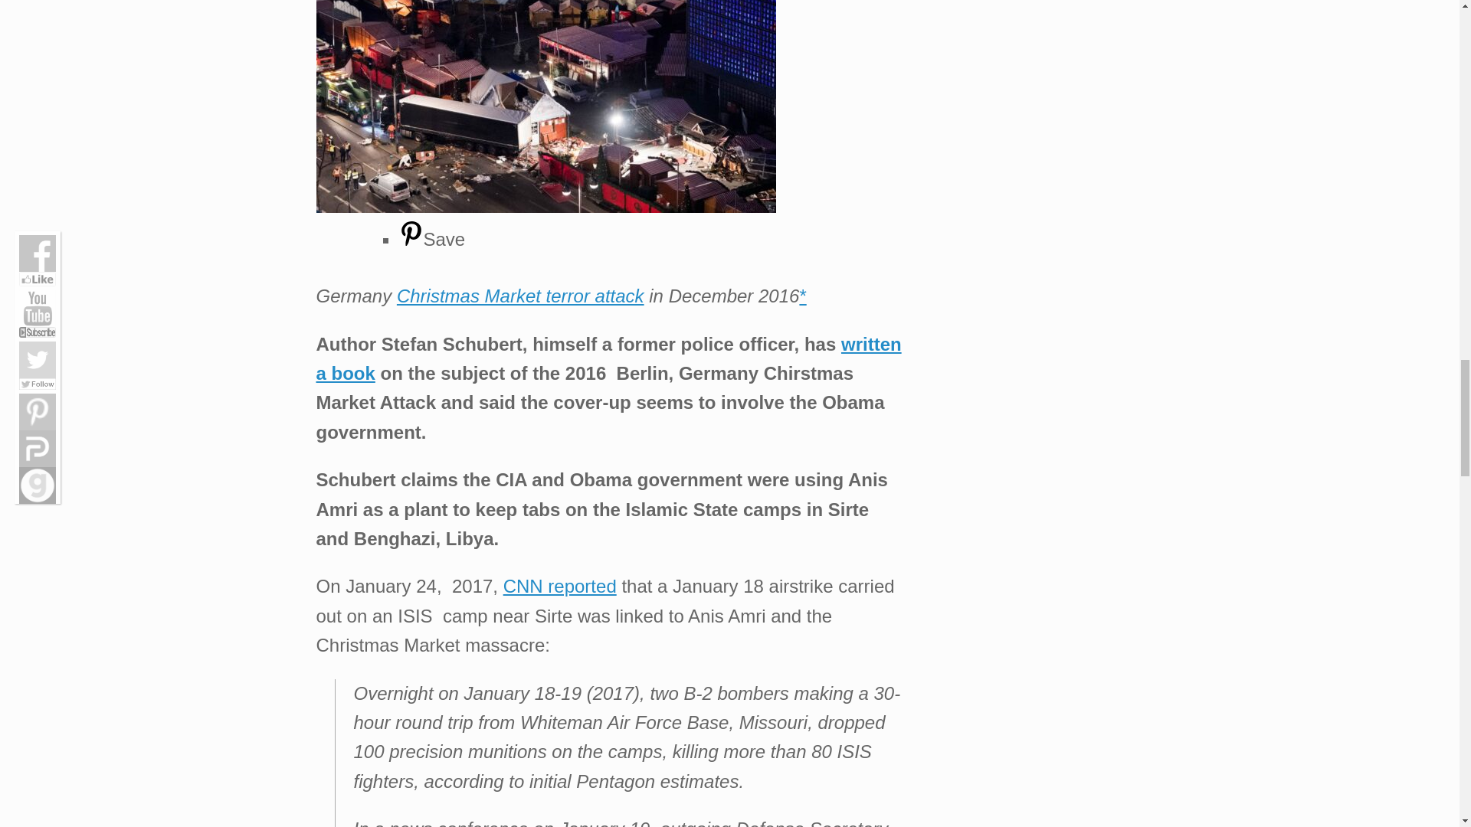 The image size is (1471, 827). What do you see at coordinates (608, 358) in the screenshot?
I see `written a book` at bounding box center [608, 358].